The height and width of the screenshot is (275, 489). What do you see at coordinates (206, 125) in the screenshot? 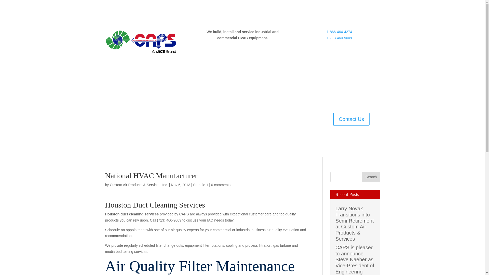
I see `Contact Us` at bounding box center [206, 125].